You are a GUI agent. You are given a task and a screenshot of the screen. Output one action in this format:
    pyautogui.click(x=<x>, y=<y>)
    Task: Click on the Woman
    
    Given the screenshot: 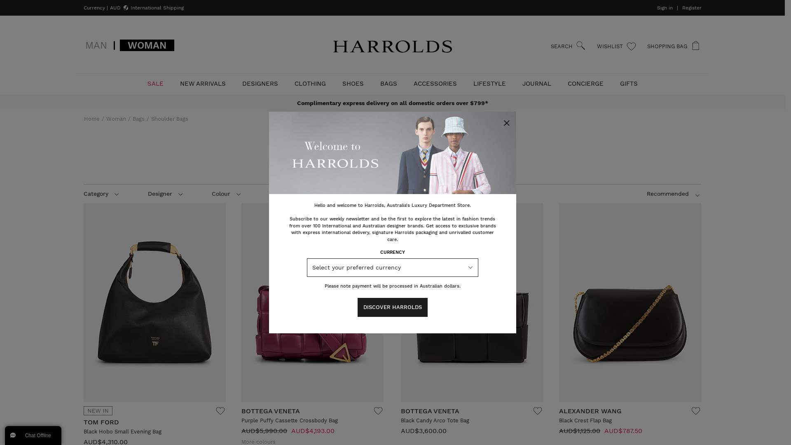 What is the action you would take?
    pyautogui.click(x=116, y=119)
    